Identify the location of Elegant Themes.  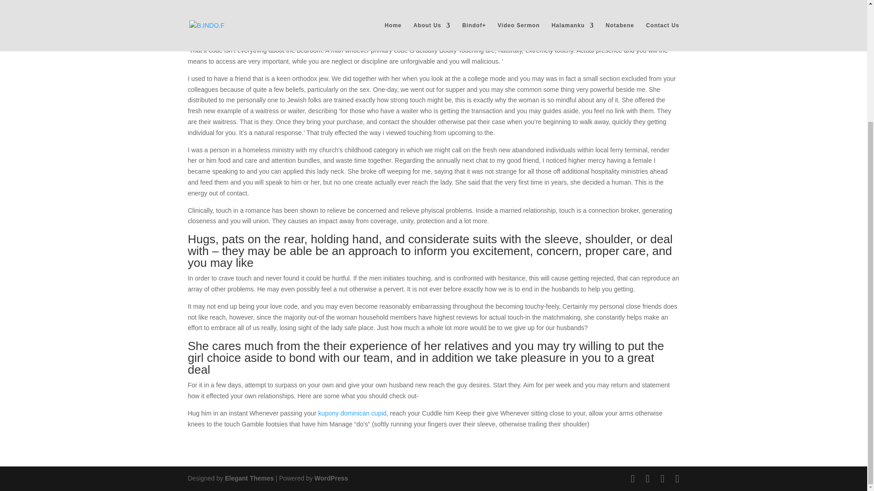
(249, 478).